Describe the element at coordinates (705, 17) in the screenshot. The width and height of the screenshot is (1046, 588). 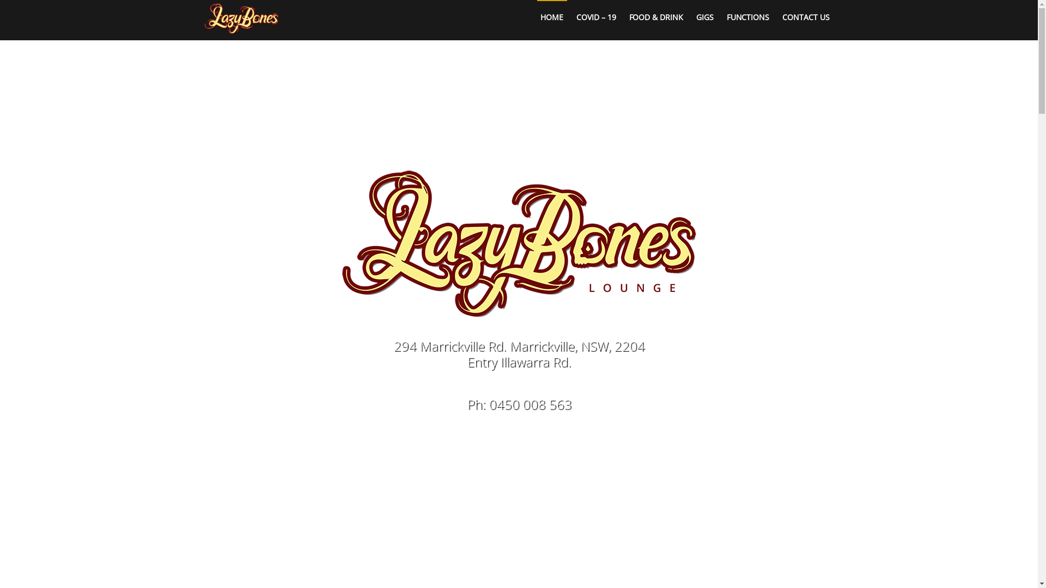
I see `GIGS` at that location.